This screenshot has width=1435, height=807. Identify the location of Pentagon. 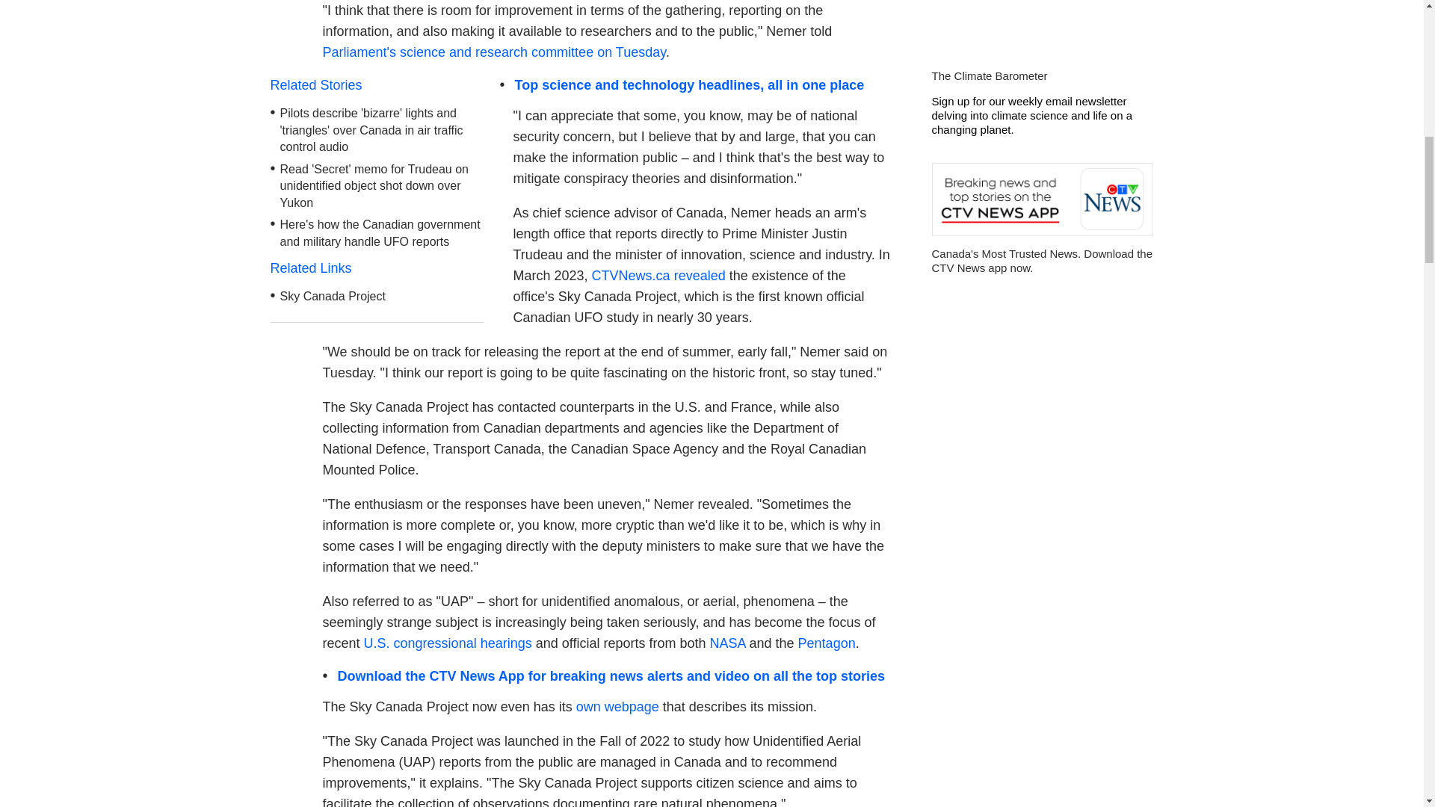
(827, 643).